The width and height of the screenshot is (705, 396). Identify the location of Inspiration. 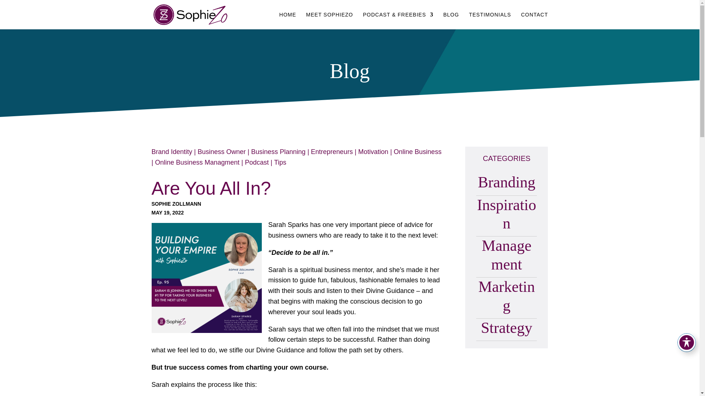
(506, 214).